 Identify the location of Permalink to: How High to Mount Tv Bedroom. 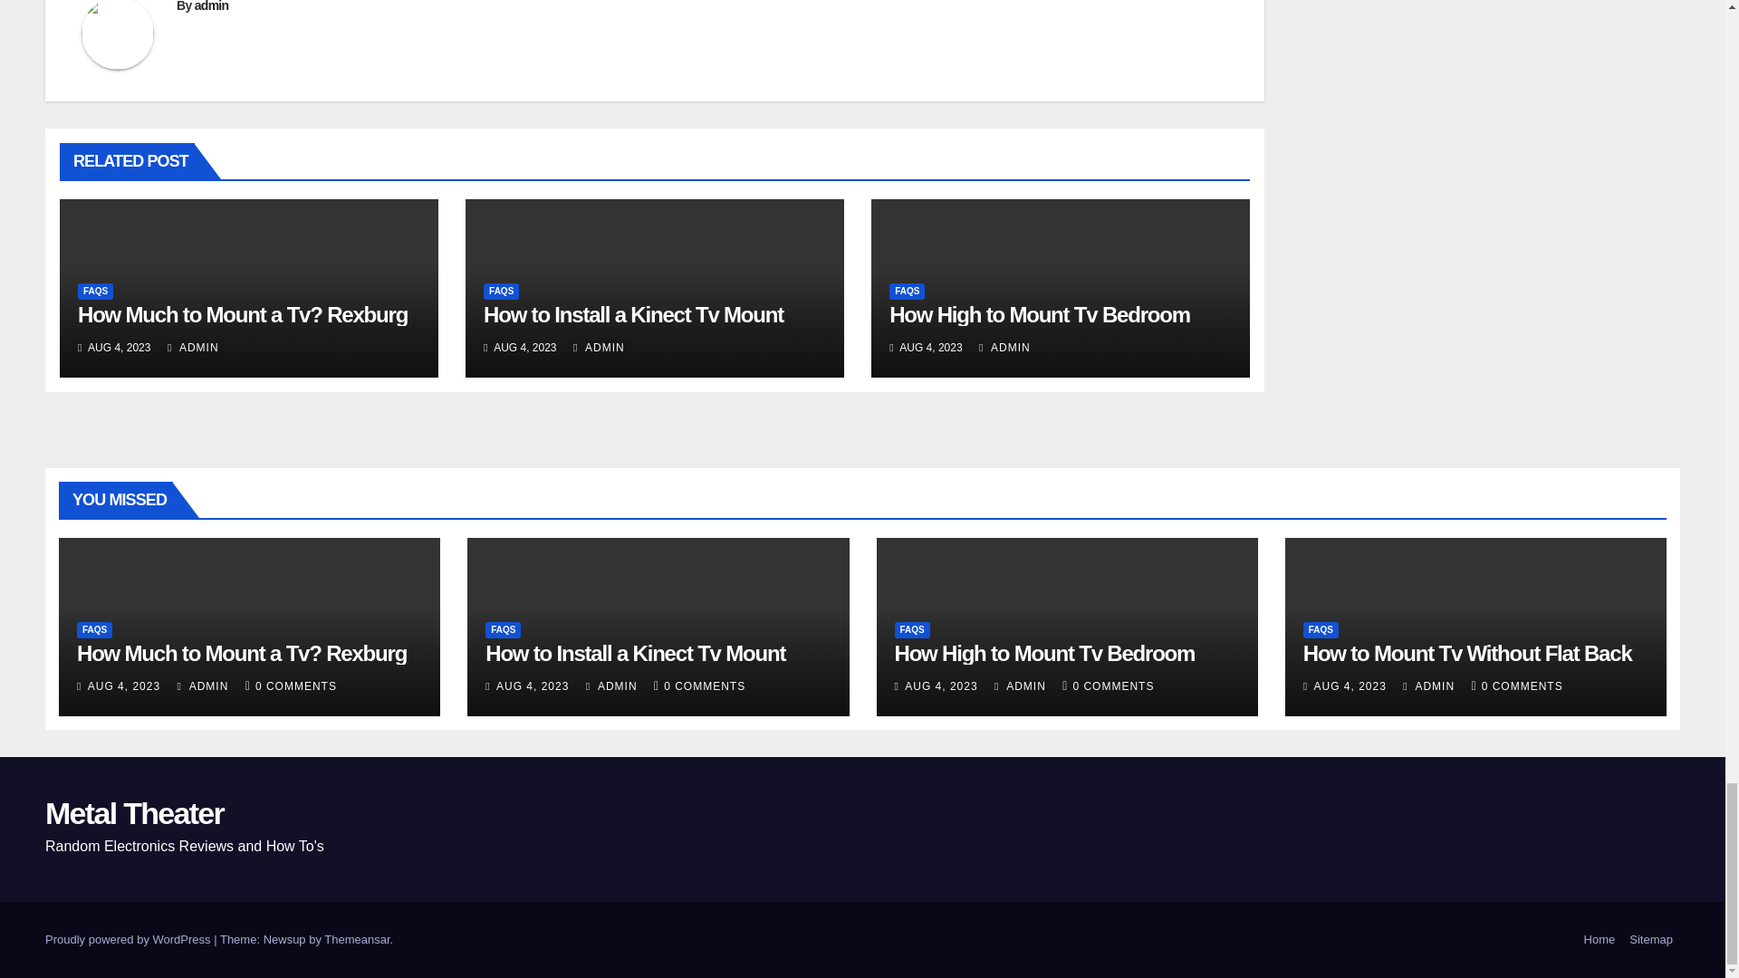
(1039, 313).